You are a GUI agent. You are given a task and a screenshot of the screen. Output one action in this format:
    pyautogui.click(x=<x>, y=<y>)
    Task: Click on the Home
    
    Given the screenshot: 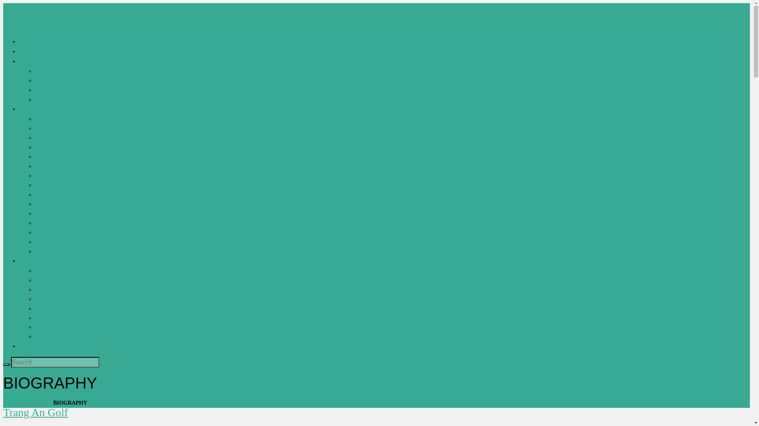 What is the action you would take?
    pyautogui.click(x=10, y=403)
    